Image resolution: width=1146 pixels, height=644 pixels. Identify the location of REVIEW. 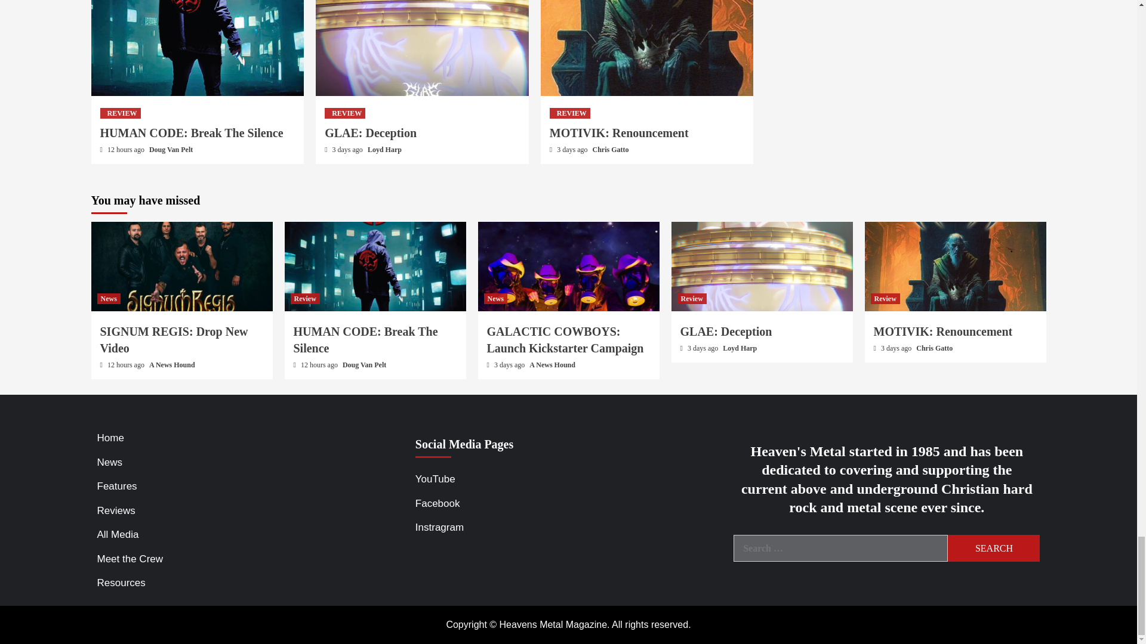
(345, 113).